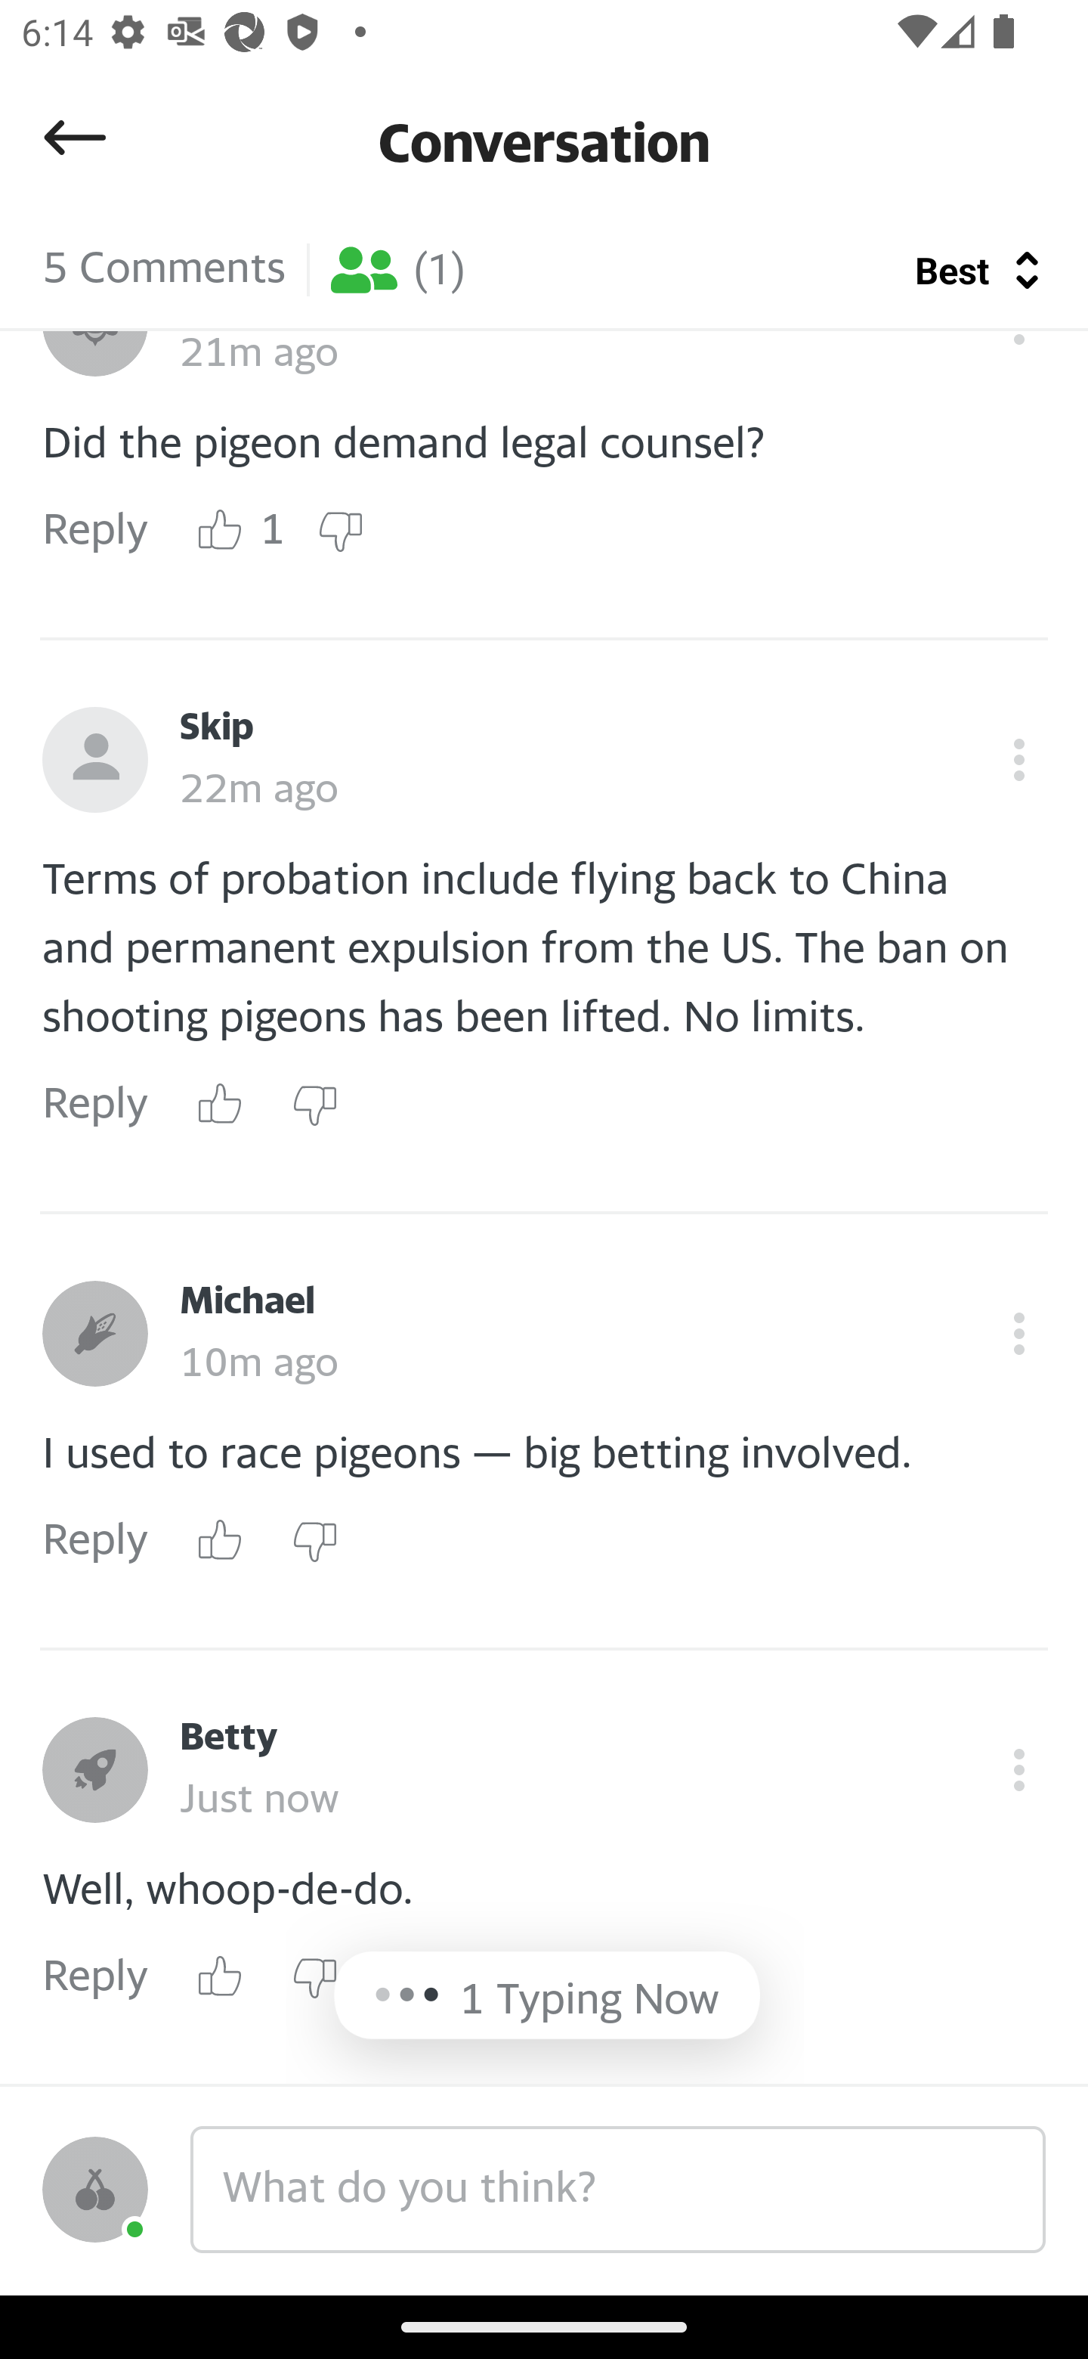 The height and width of the screenshot is (2359, 1088). Describe the element at coordinates (95, 1106) in the screenshot. I see `Reply` at that location.